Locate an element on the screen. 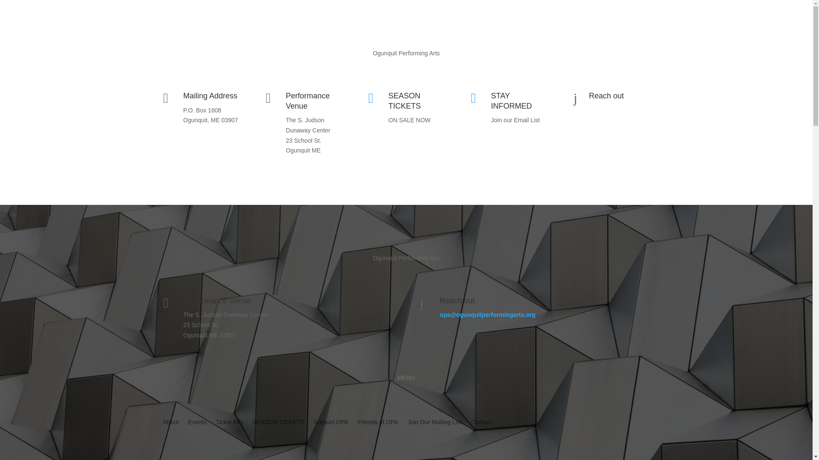 Image resolution: width=819 pixels, height=460 pixels. Events is located at coordinates (197, 423).